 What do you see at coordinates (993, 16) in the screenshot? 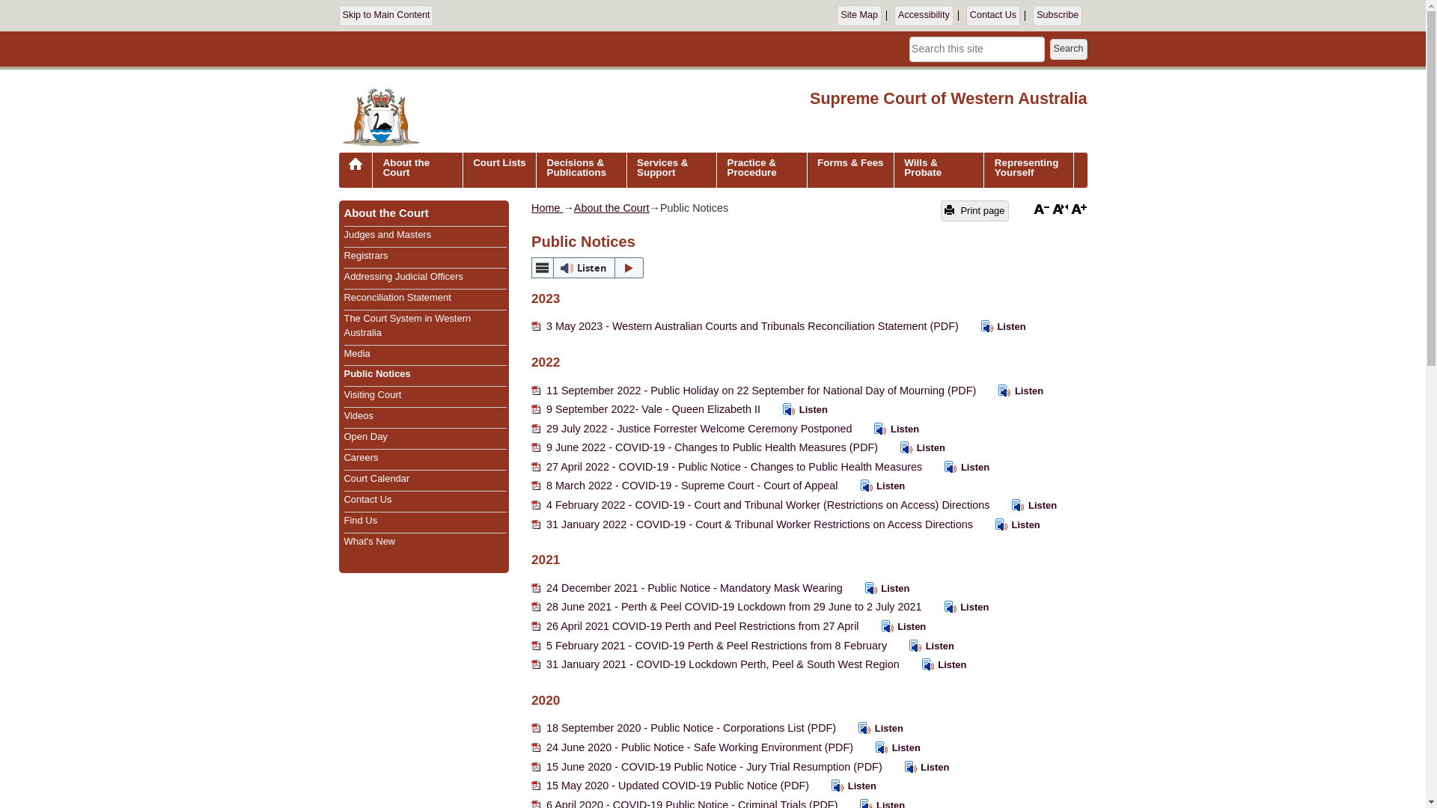
I see `Contact Us` at bounding box center [993, 16].